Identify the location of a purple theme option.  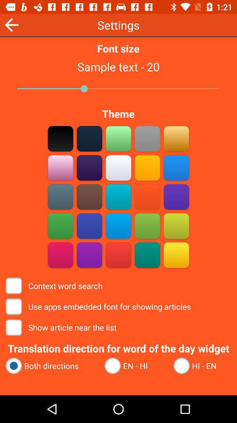
(90, 255).